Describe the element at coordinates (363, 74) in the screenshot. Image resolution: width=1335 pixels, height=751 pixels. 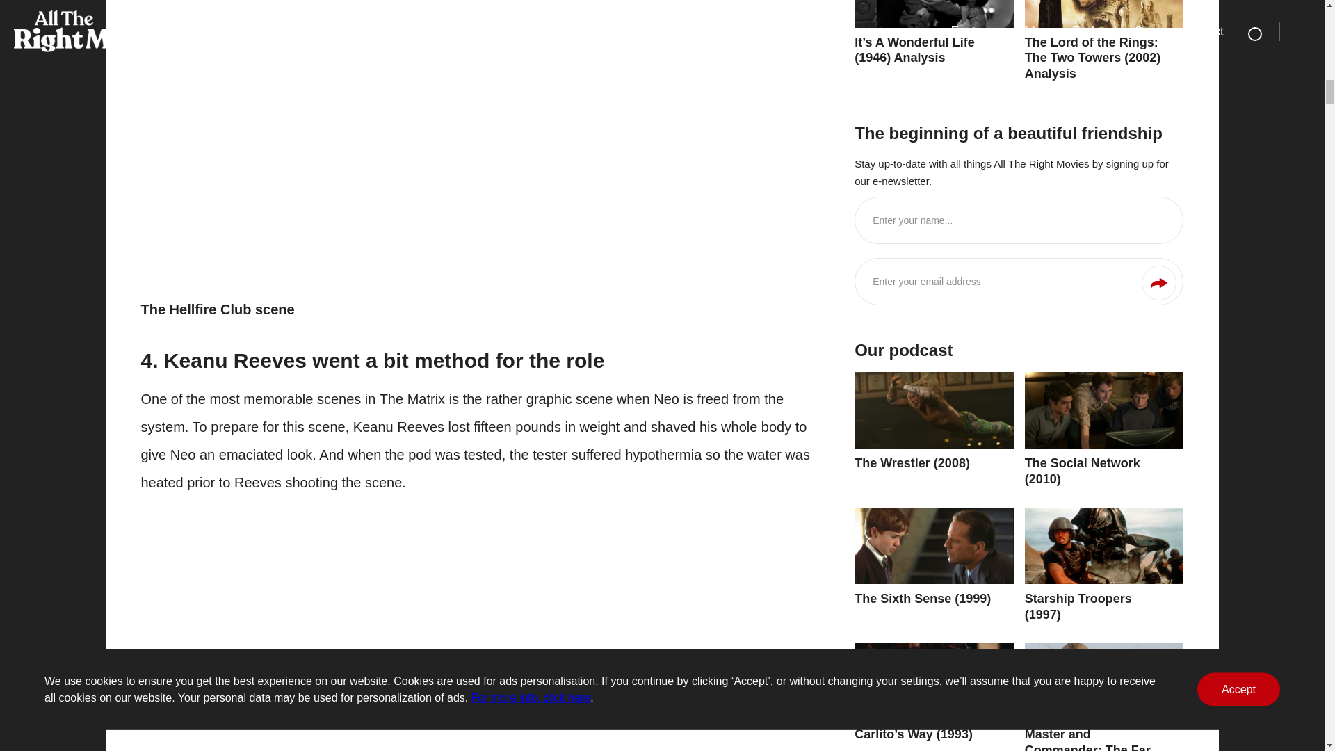
I see `The Matrix Club Scene` at that location.